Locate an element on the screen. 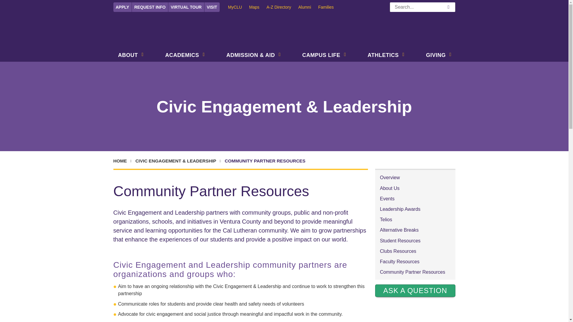 The width and height of the screenshot is (573, 322). APPLY is located at coordinates (122, 7).